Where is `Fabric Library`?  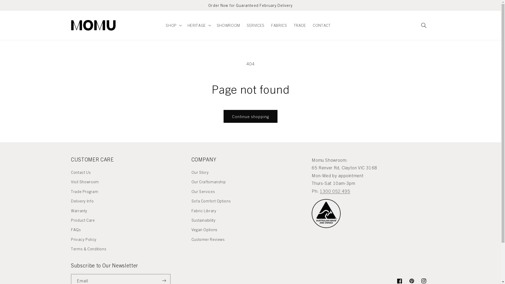
Fabric Library is located at coordinates (204, 210).